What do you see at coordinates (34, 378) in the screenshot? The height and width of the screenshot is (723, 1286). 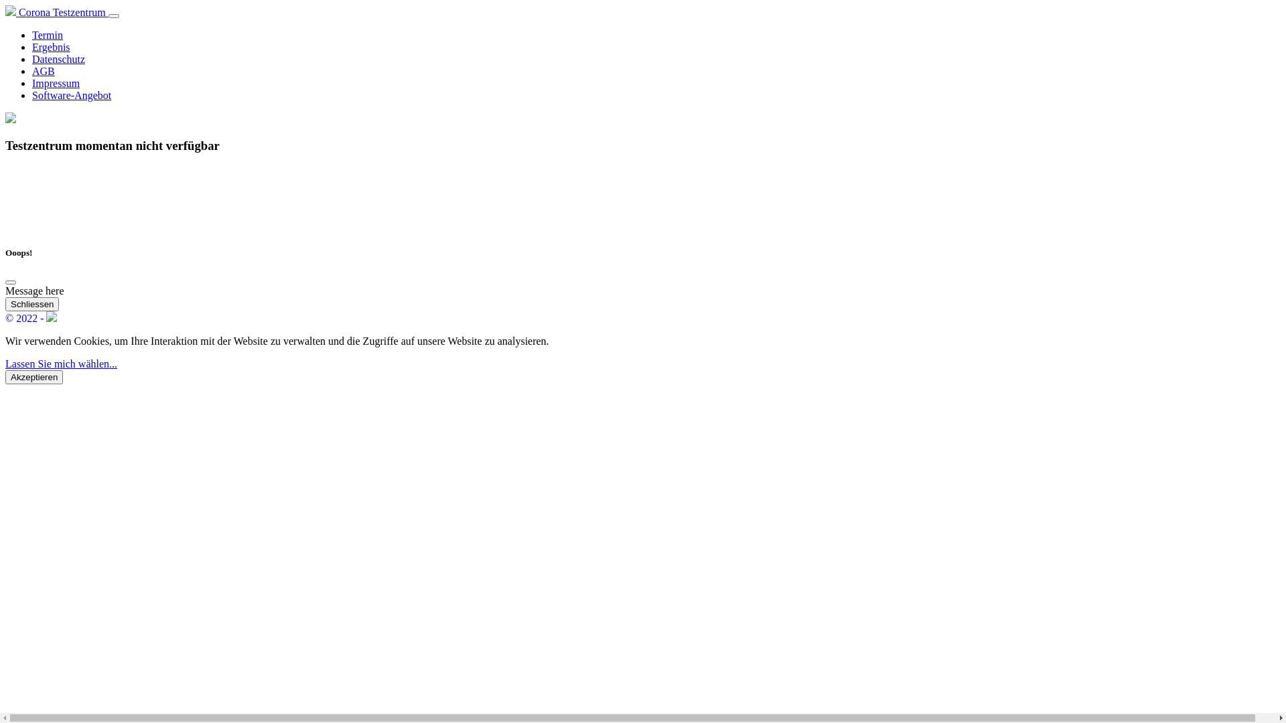 I see `Akzeptieren` at bounding box center [34, 378].